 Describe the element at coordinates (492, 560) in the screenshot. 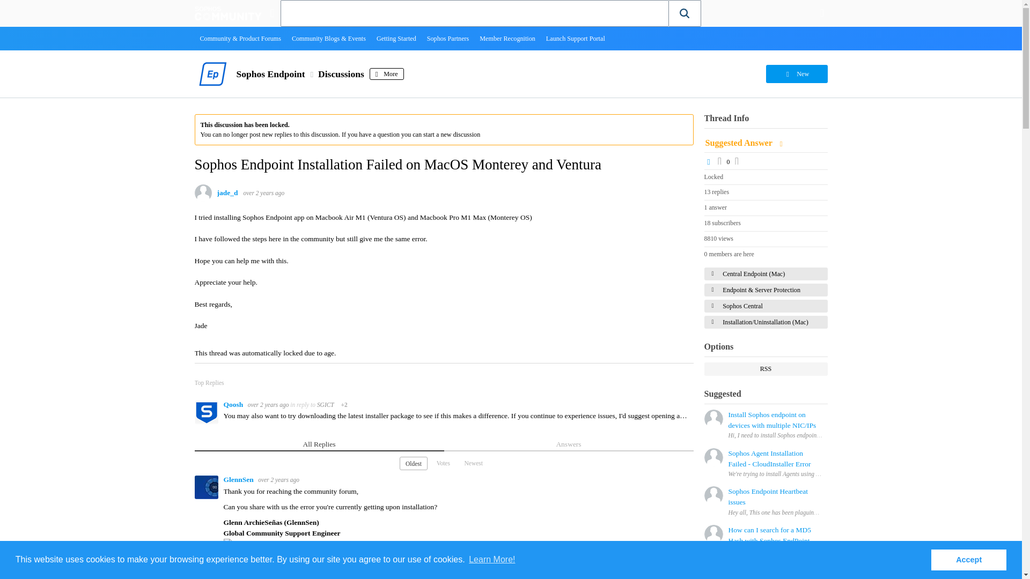

I see `Learn More!` at that location.